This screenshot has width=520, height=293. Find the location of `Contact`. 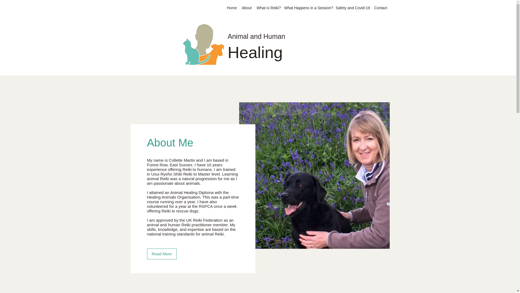

Contact is located at coordinates (381, 8).